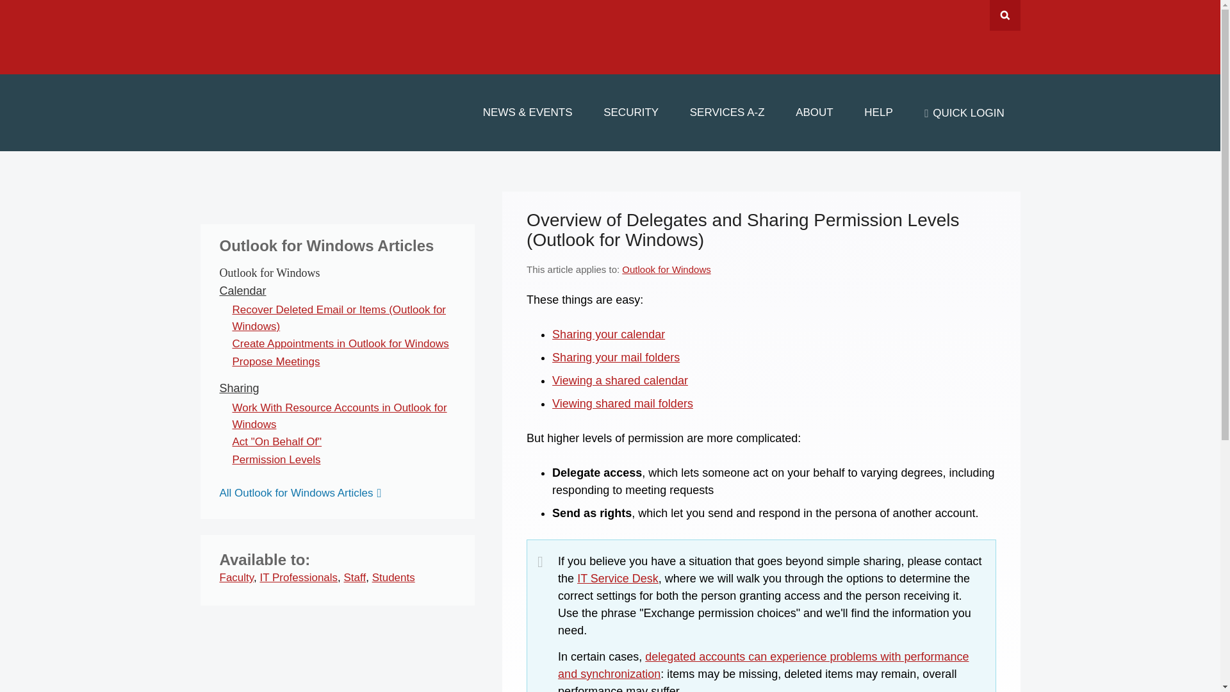  Describe the element at coordinates (393, 578) in the screenshot. I see `Students` at that location.